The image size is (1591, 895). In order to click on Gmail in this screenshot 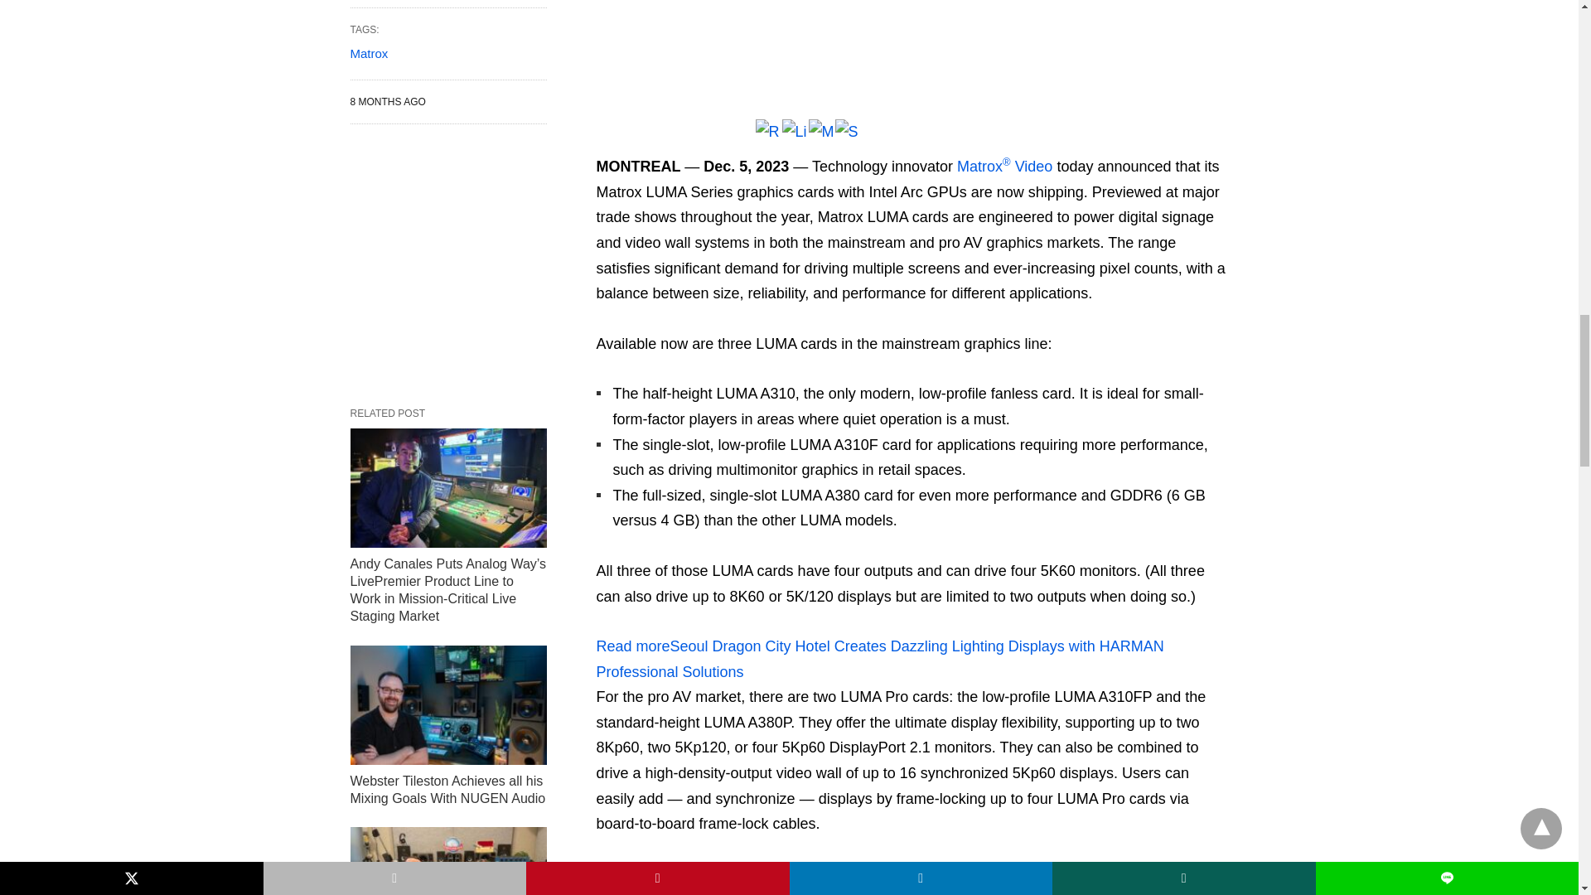, I will do `click(742, 141)`.